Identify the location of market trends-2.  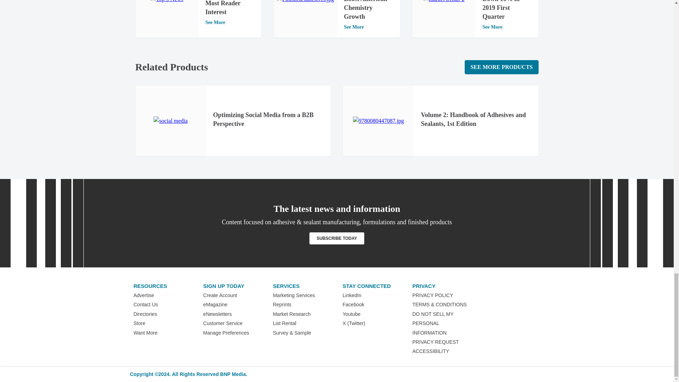
(443, 2).